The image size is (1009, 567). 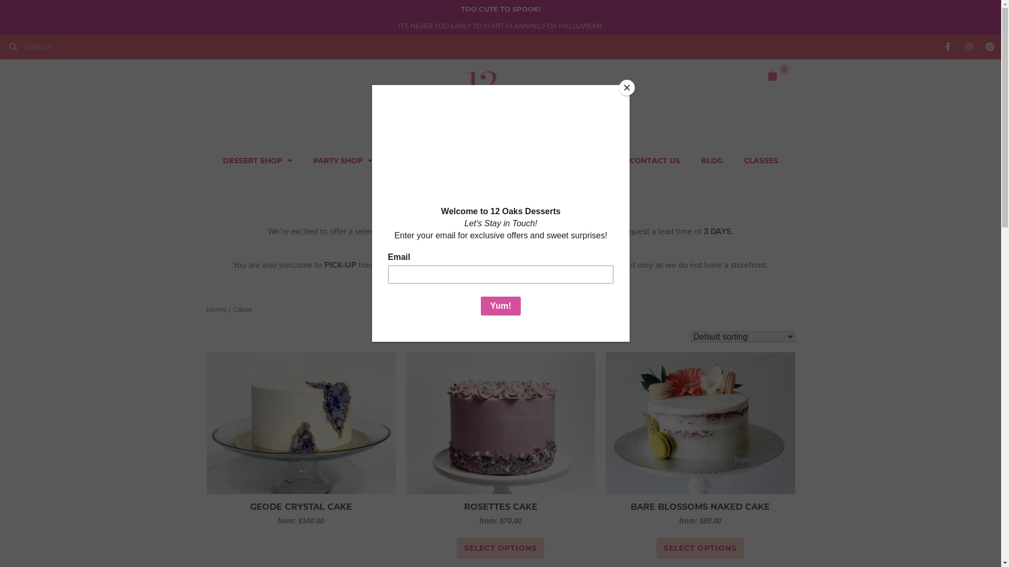 What do you see at coordinates (549, 160) in the screenshot?
I see `GALLERY` at bounding box center [549, 160].